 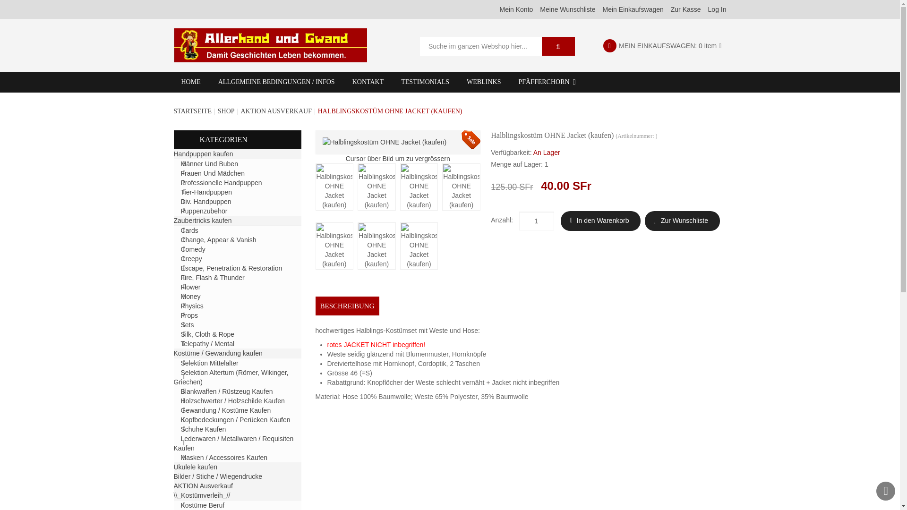 What do you see at coordinates (231, 268) in the screenshot?
I see `Escape, Penetration & Restoration` at bounding box center [231, 268].